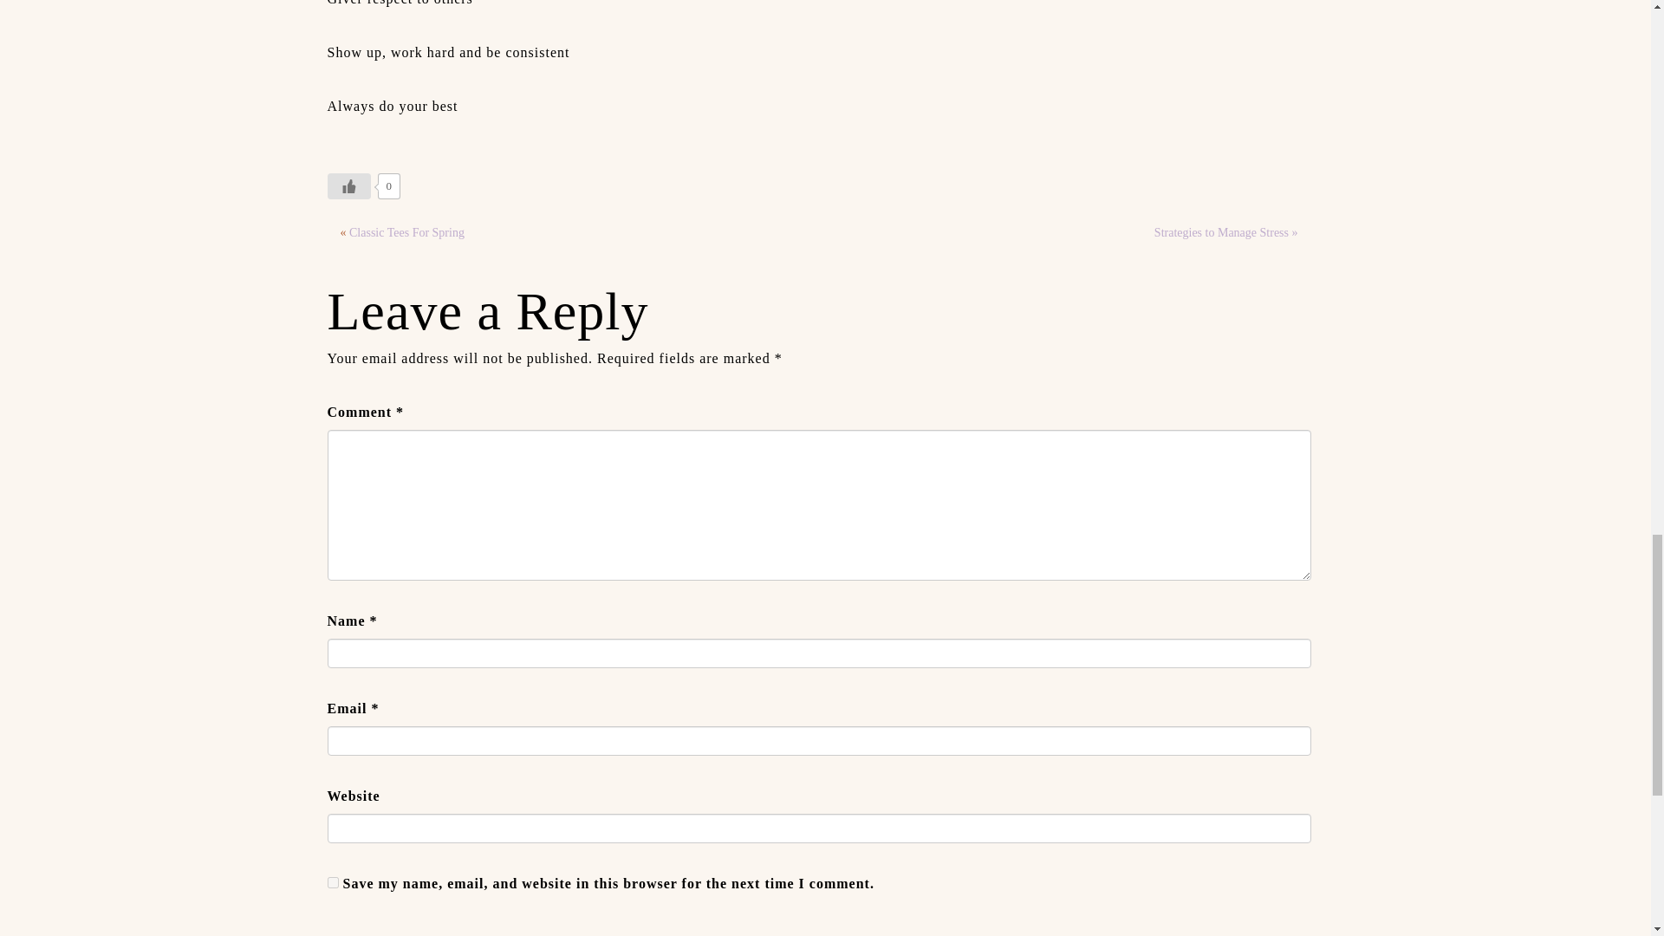  I want to click on Strategies to Manage Stress, so click(1221, 232).